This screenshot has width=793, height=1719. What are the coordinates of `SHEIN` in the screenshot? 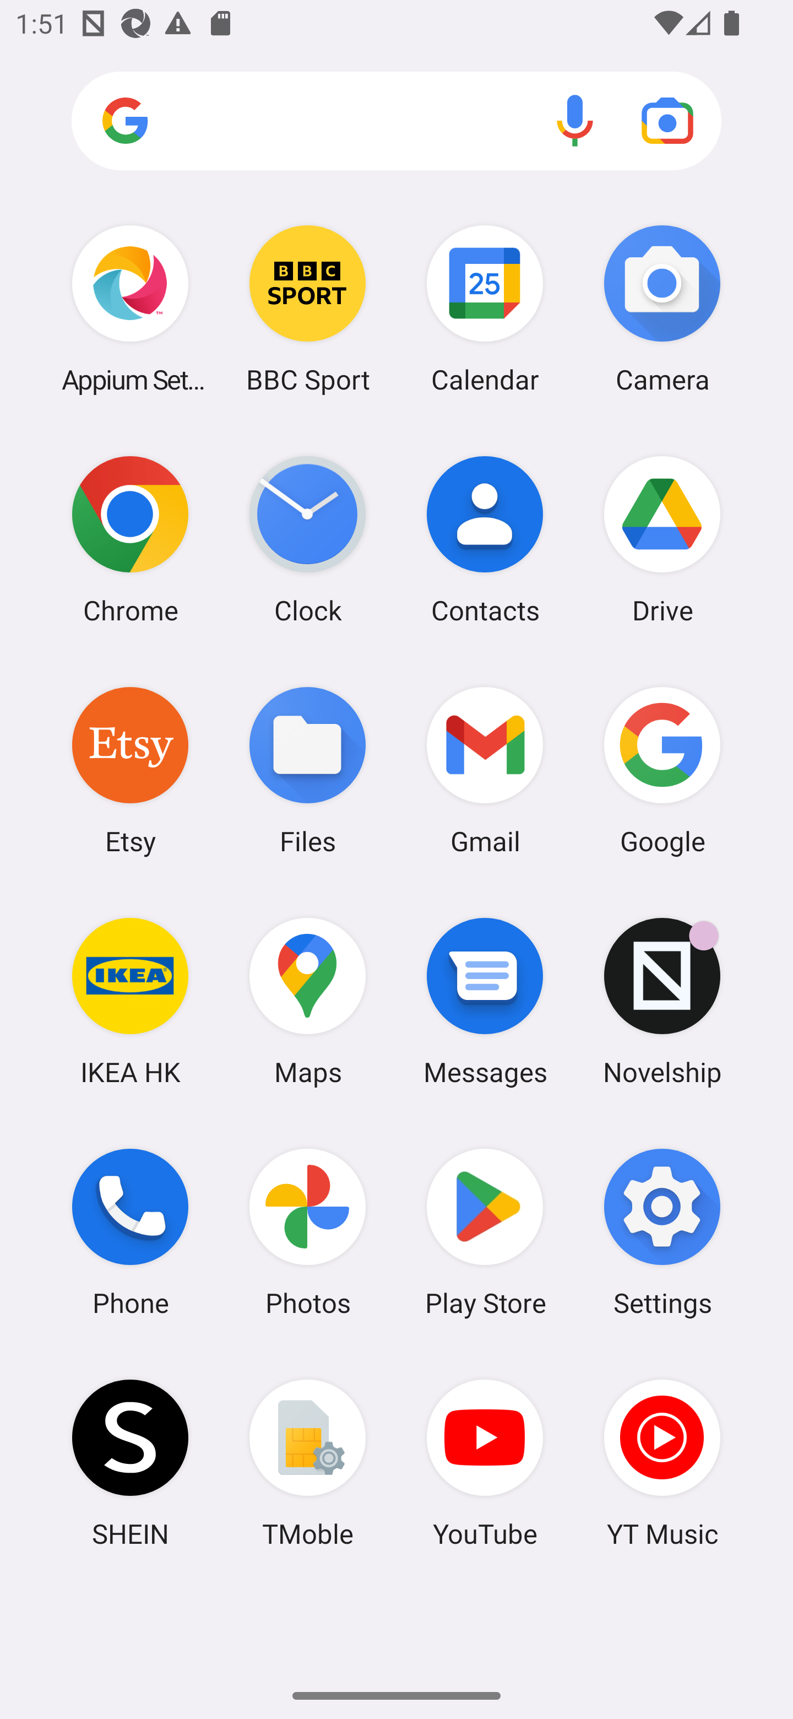 It's located at (130, 1463).